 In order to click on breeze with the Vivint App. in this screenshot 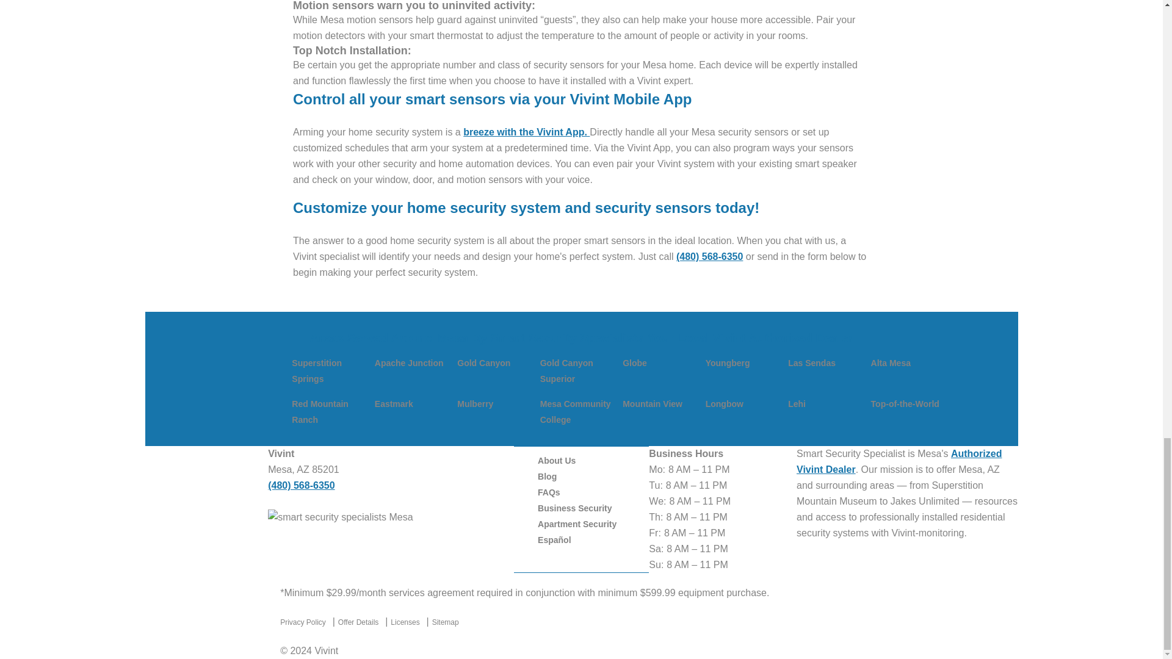, I will do `click(526, 132)`.